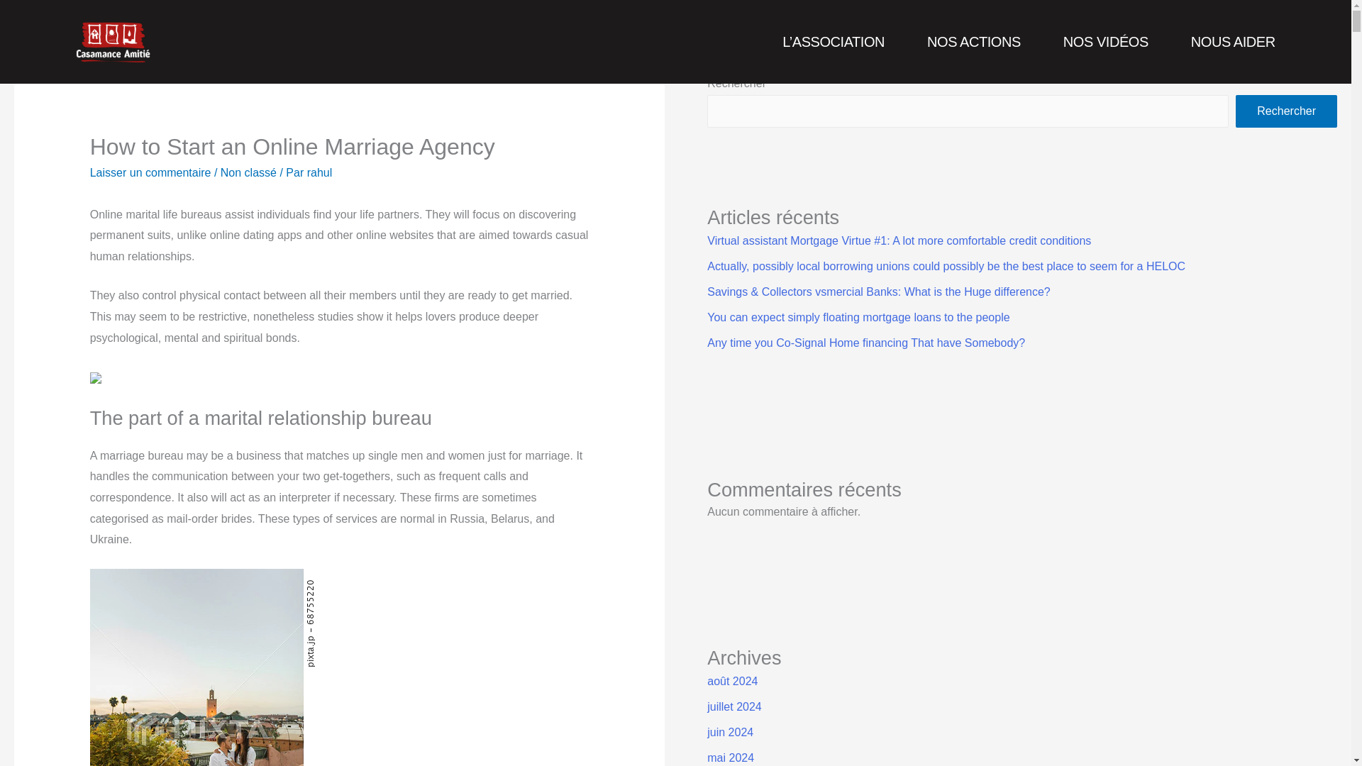 The image size is (1362, 766). Describe the element at coordinates (729, 732) in the screenshot. I see `juin 2024` at that location.